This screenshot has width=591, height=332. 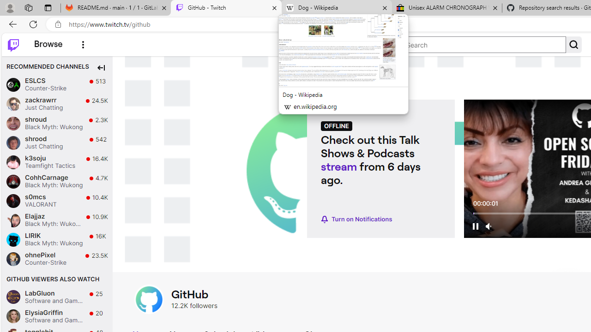 I want to click on GitHub, so click(x=194, y=294).